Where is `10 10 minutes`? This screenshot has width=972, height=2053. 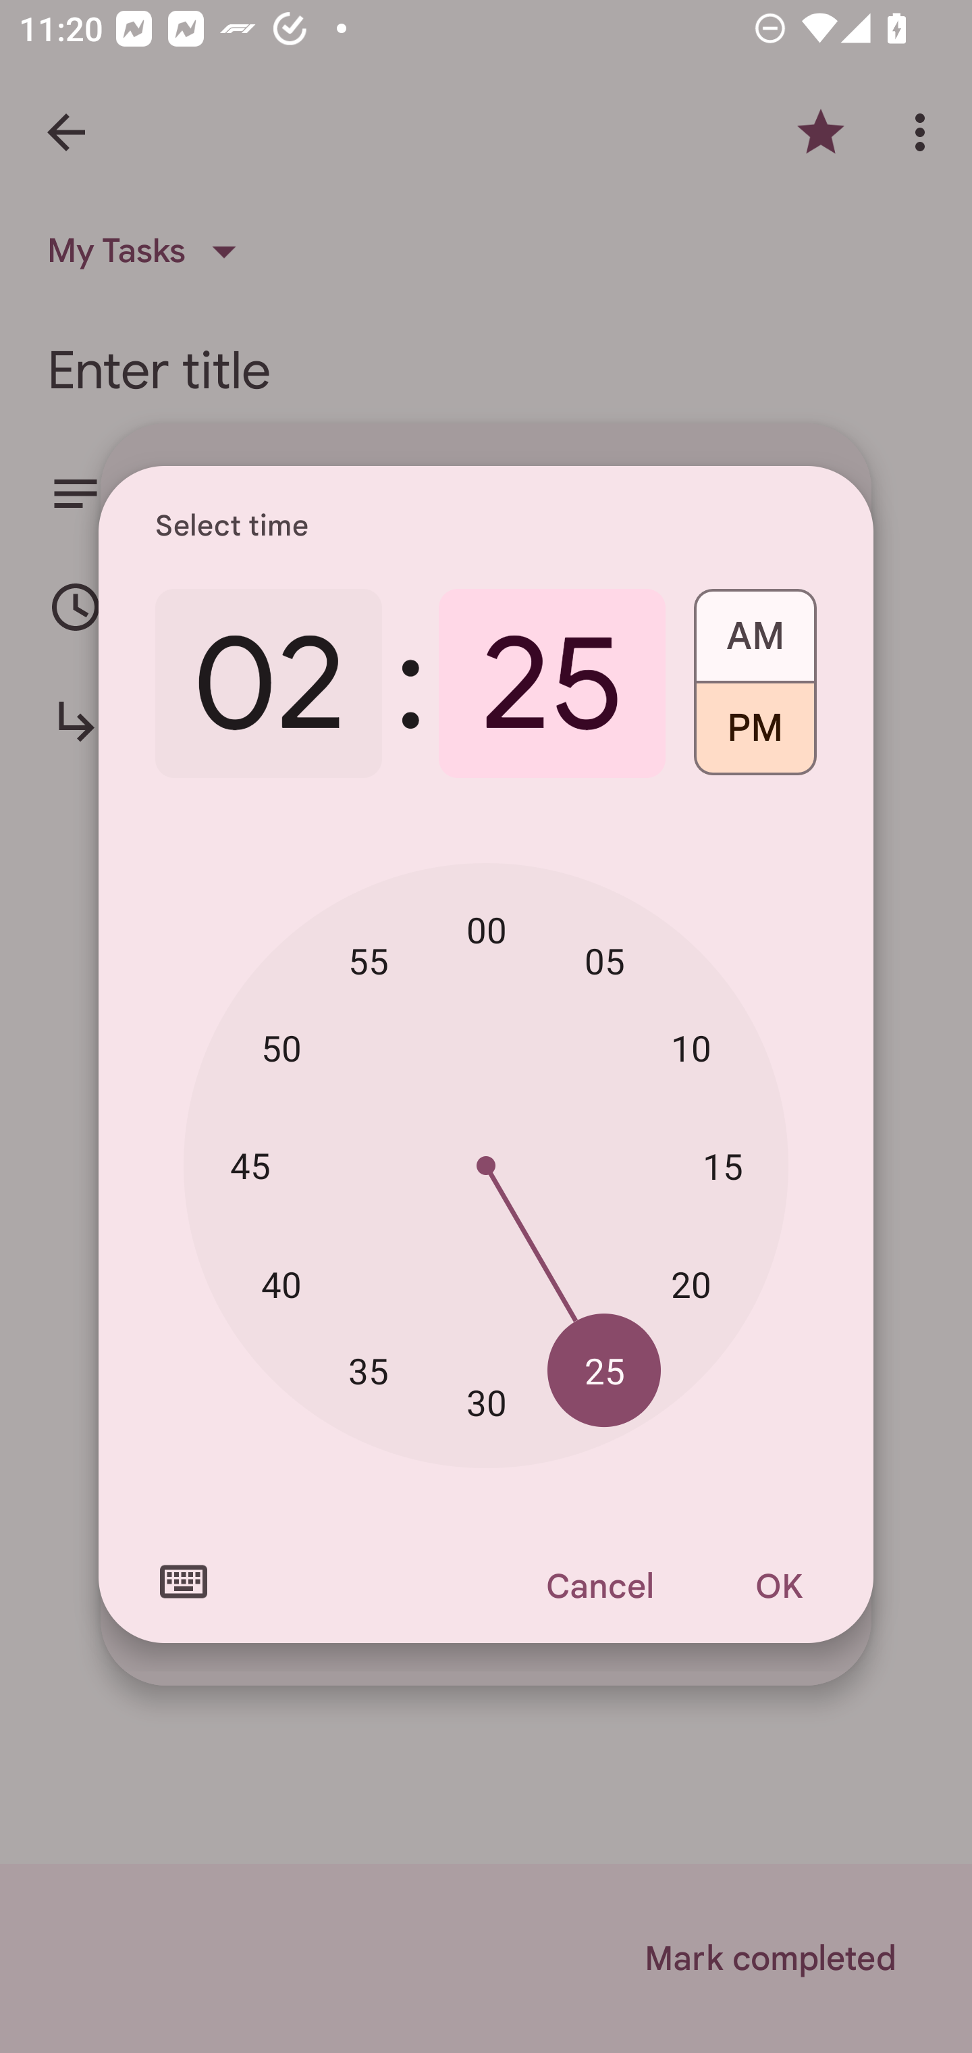 10 10 minutes is located at coordinates (691, 1048).